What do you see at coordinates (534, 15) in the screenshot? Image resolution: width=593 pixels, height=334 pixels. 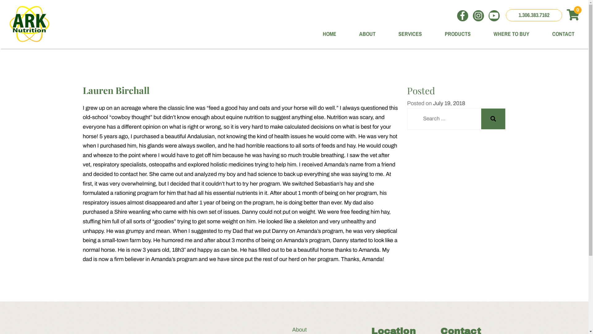 I see `1.306.383.7162` at bounding box center [534, 15].